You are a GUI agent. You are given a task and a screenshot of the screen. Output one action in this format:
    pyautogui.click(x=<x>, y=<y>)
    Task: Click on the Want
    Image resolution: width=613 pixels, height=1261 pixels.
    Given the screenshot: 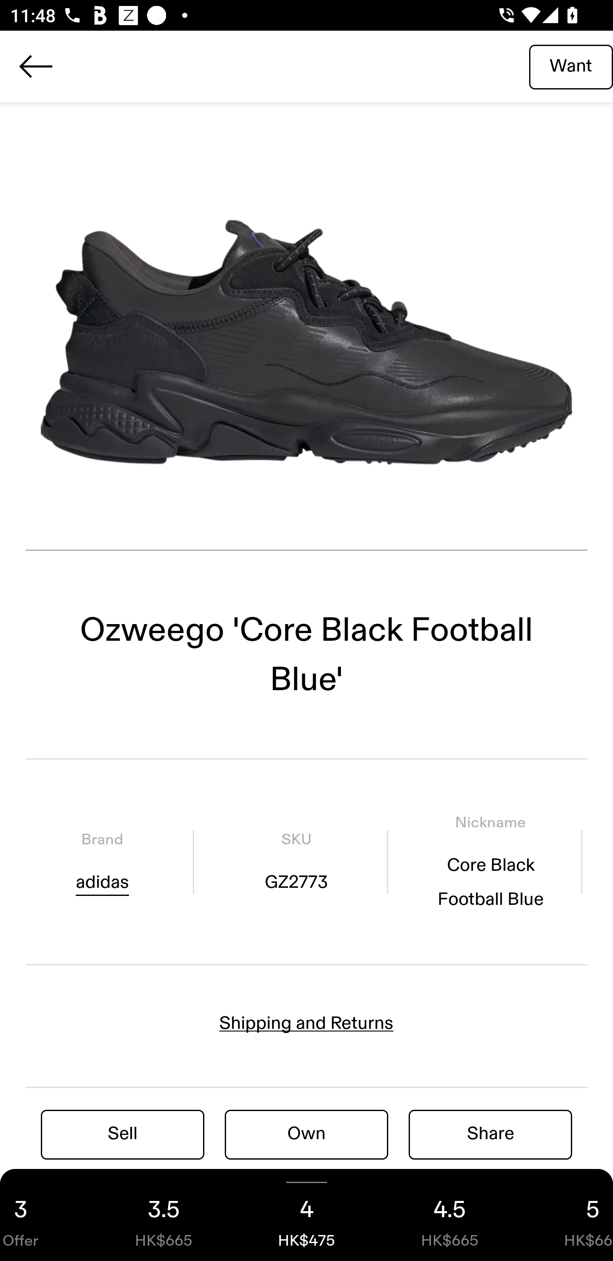 What is the action you would take?
    pyautogui.click(x=571, y=66)
    